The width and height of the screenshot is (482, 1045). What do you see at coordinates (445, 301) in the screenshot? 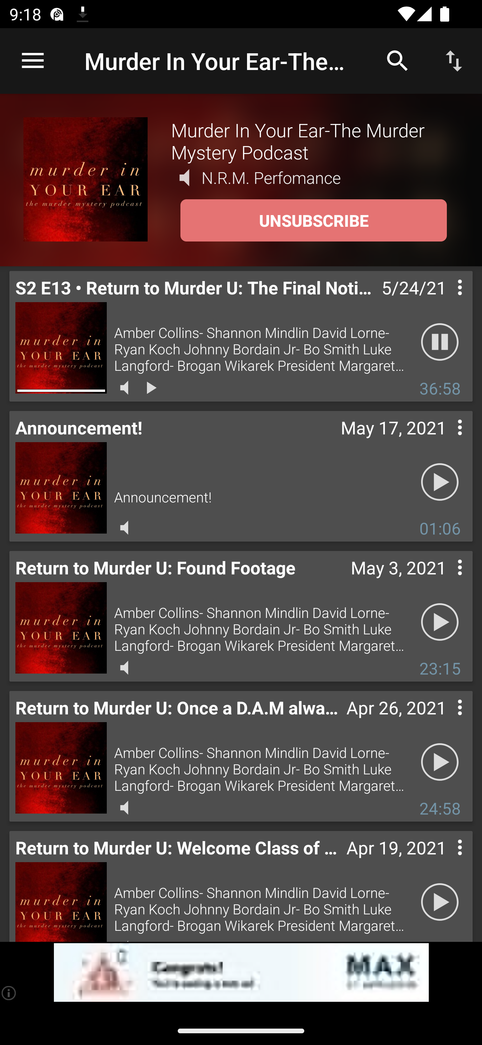
I see `Contextual menu` at bounding box center [445, 301].